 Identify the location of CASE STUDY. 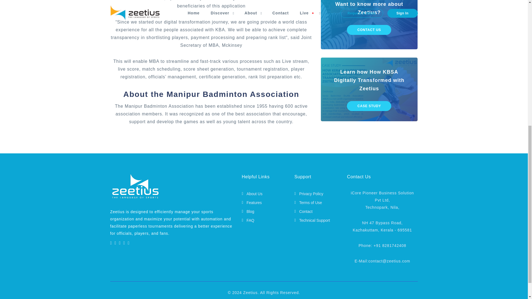
(369, 106).